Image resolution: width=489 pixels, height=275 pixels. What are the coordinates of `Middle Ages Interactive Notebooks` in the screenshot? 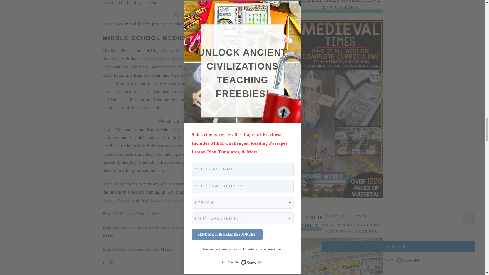 It's located at (340, 197).